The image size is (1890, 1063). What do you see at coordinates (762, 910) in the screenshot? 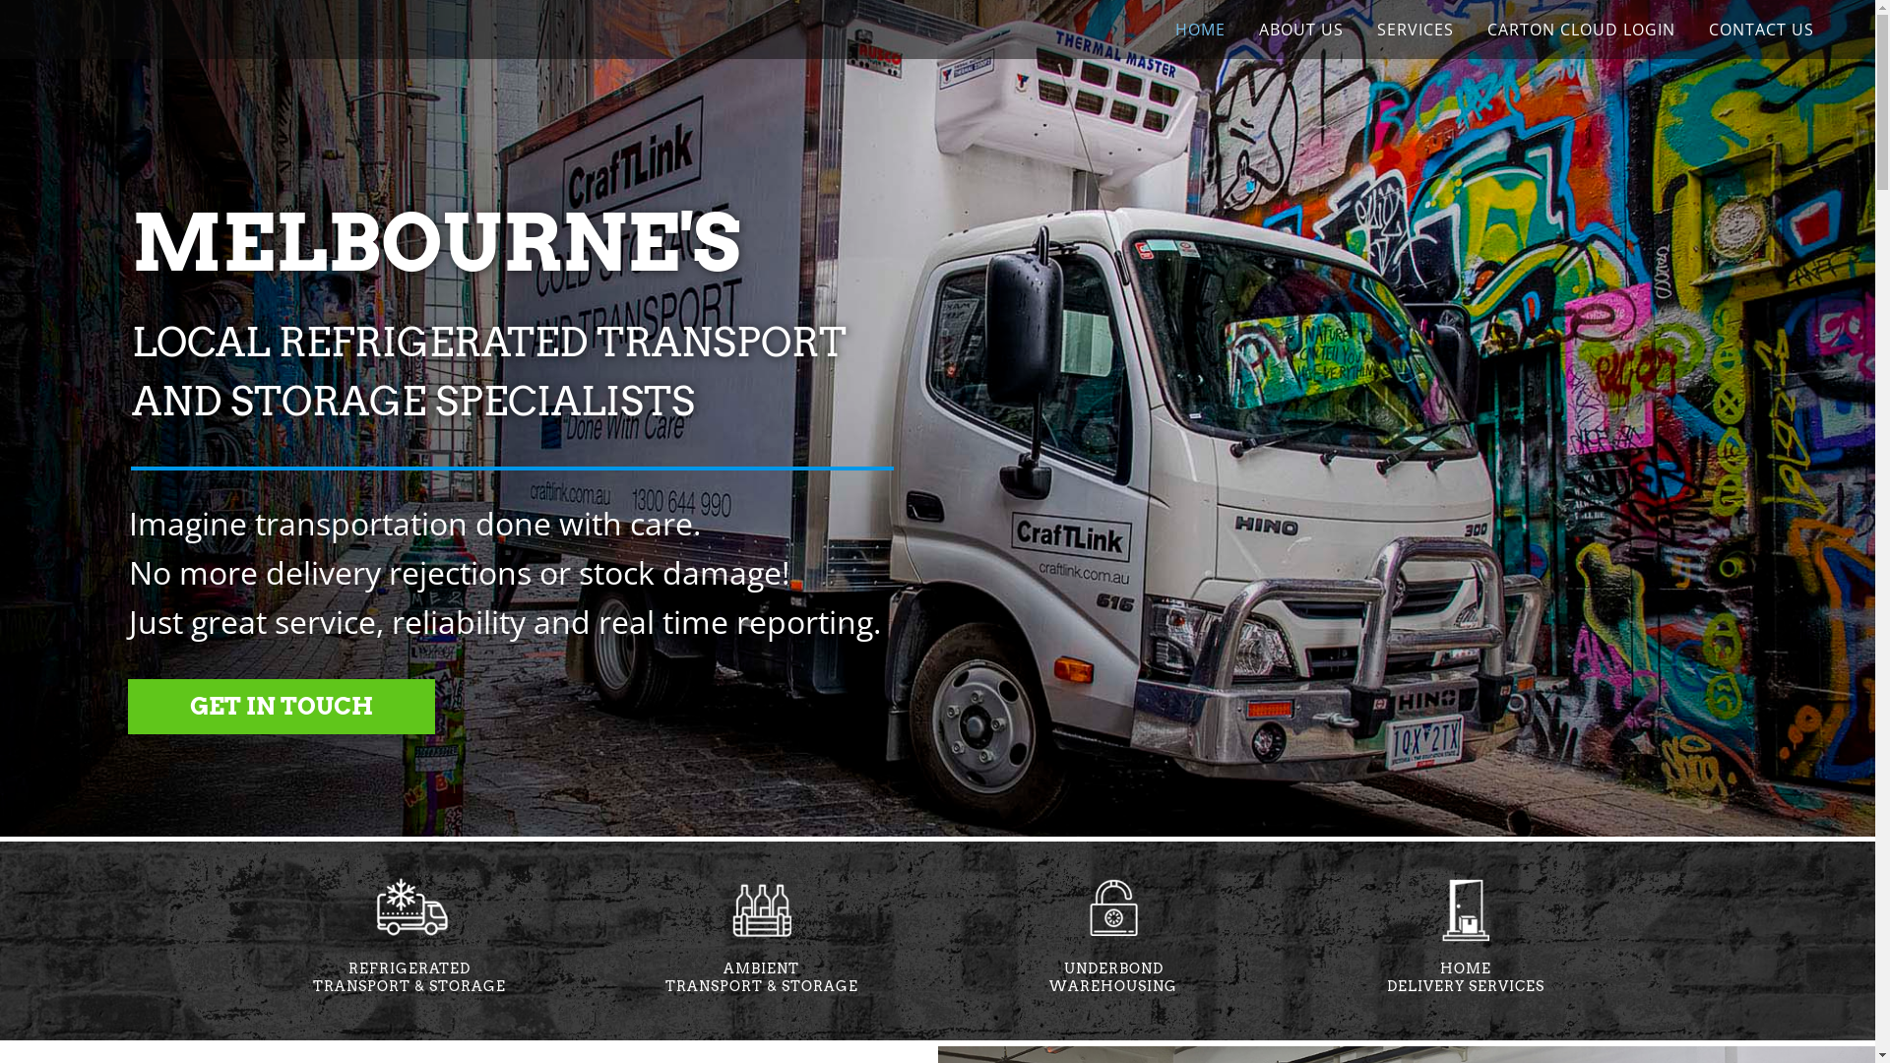
I see `ambient delivery icon` at bounding box center [762, 910].